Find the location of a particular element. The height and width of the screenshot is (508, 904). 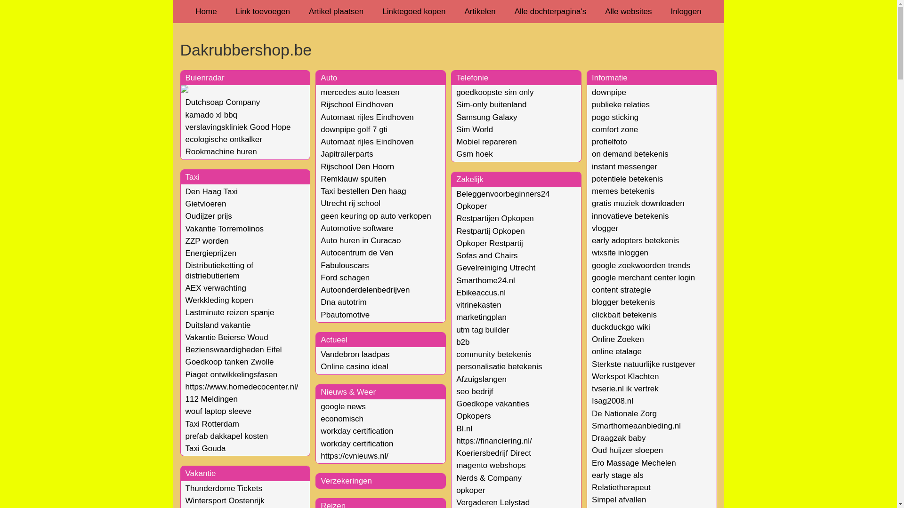

BI.nl is located at coordinates (464, 429).